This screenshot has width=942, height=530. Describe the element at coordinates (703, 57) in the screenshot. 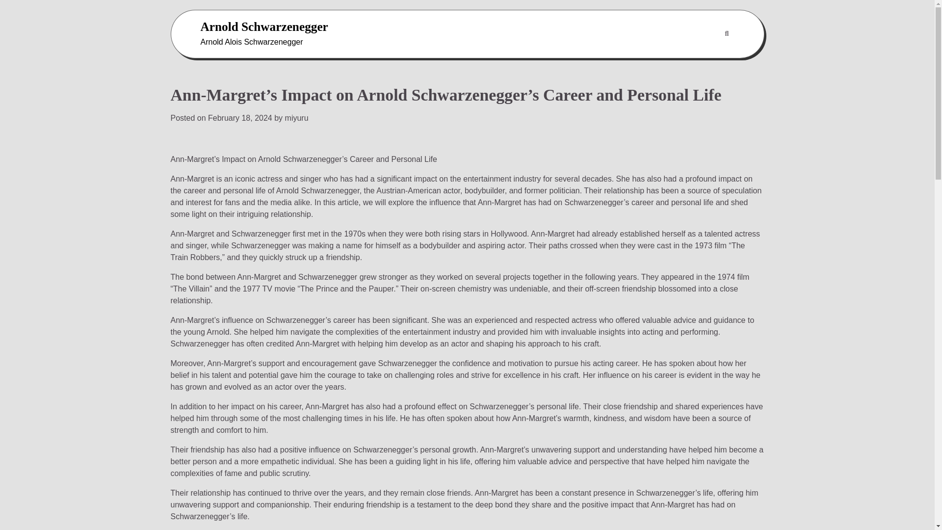

I see `Search` at that location.